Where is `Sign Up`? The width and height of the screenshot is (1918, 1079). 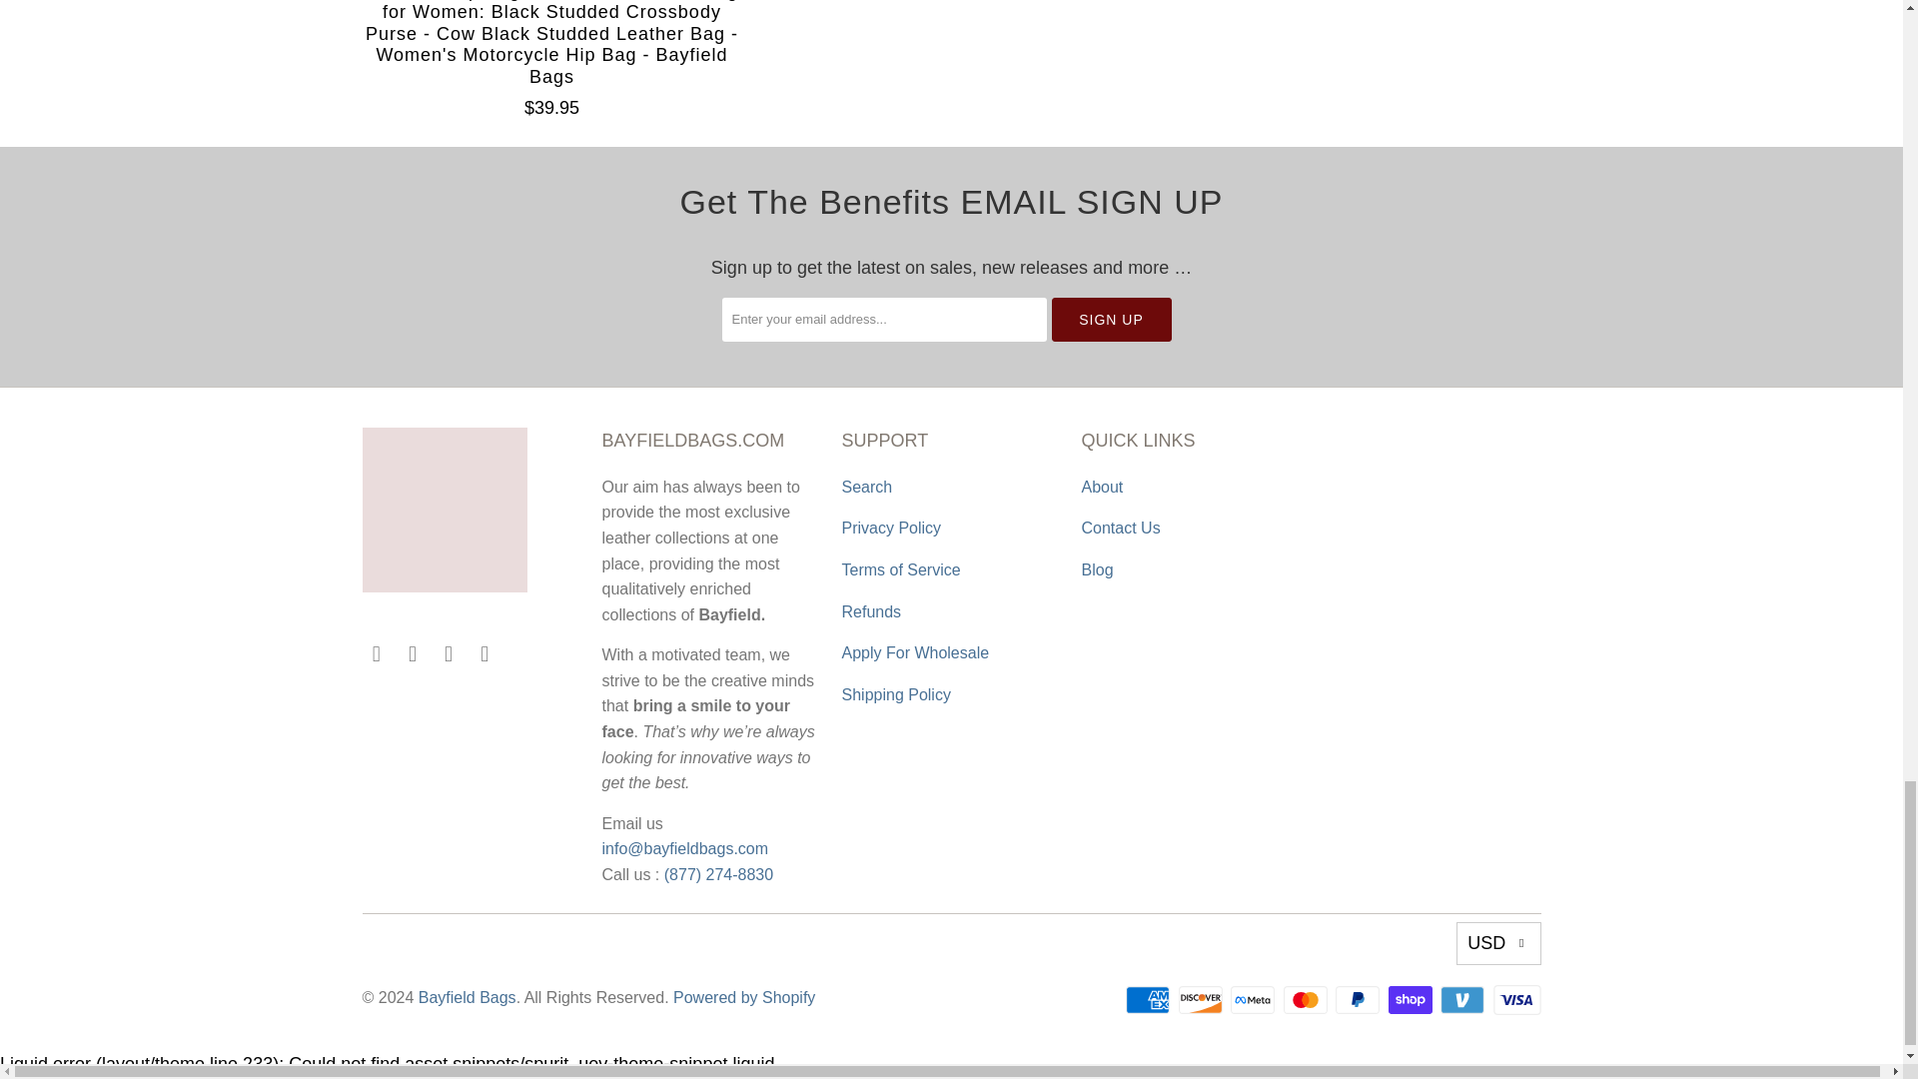 Sign Up is located at coordinates (1111, 320).